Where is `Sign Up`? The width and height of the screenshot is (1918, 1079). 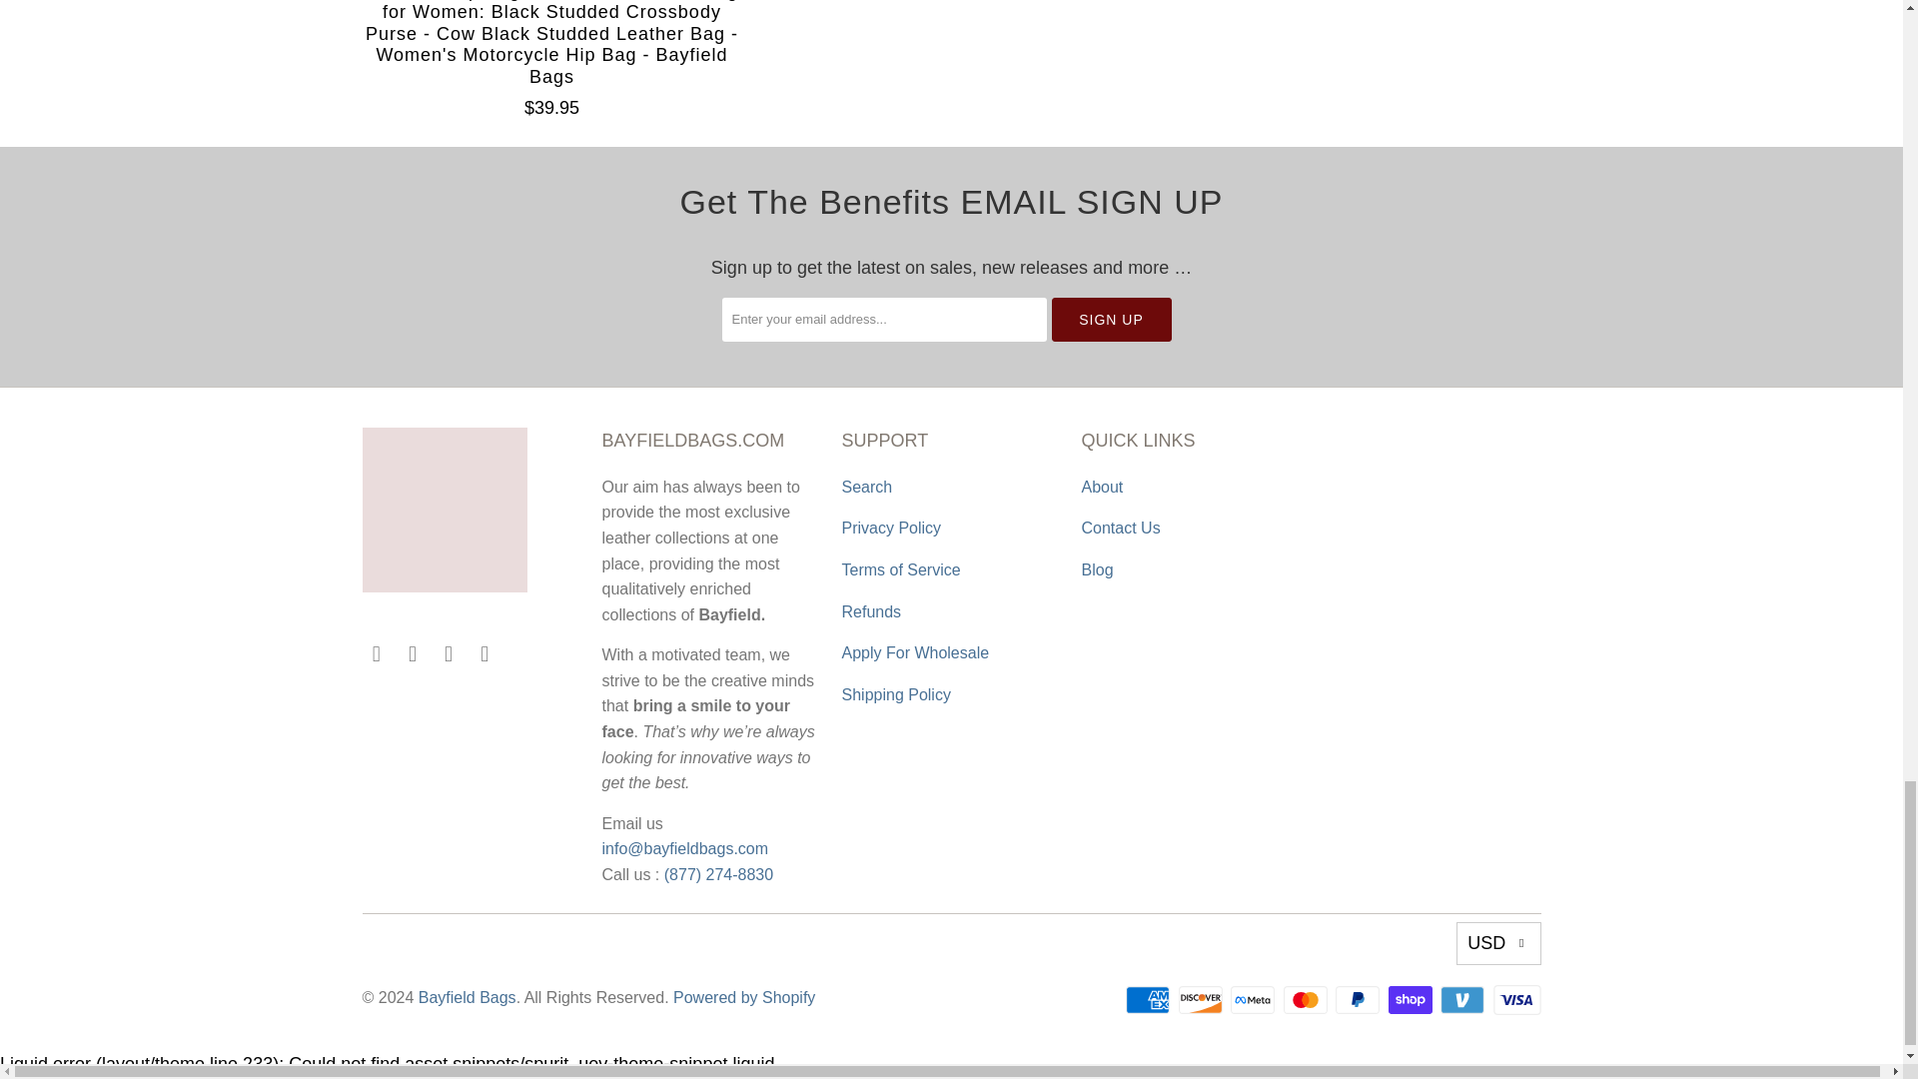 Sign Up is located at coordinates (1111, 320).